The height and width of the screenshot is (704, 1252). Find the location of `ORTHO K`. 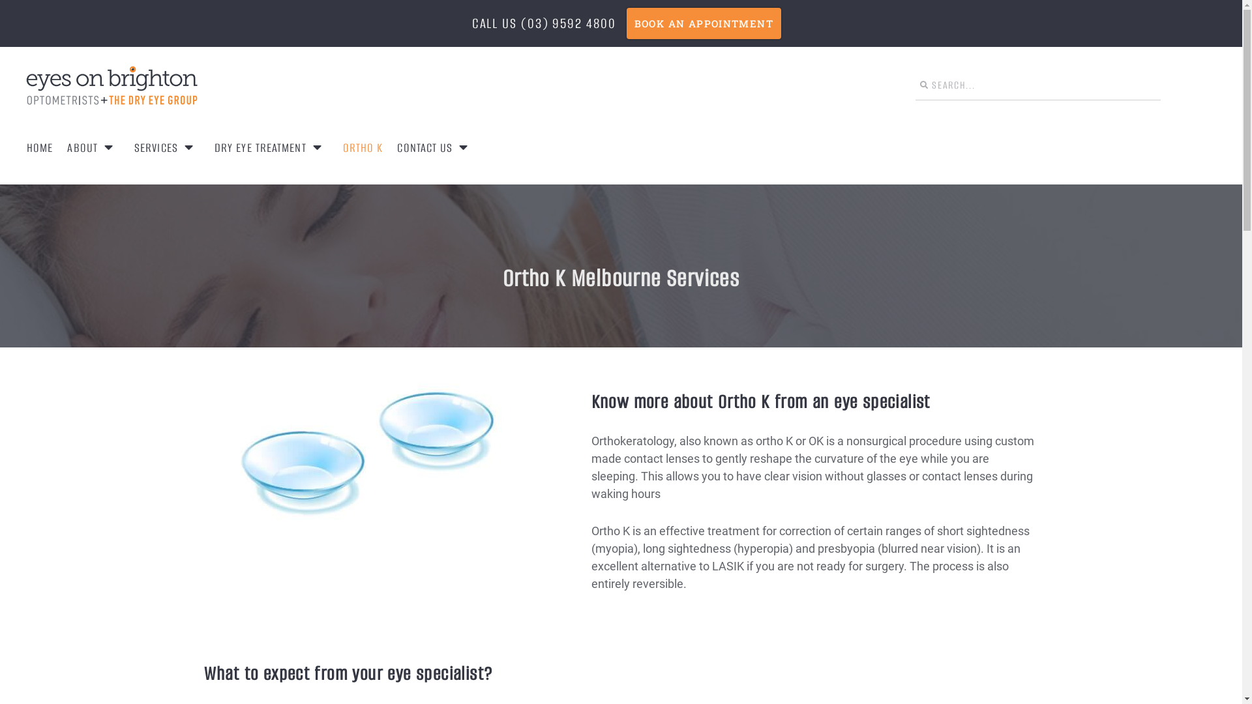

ORTHO K is located at coordinates (363, 147).